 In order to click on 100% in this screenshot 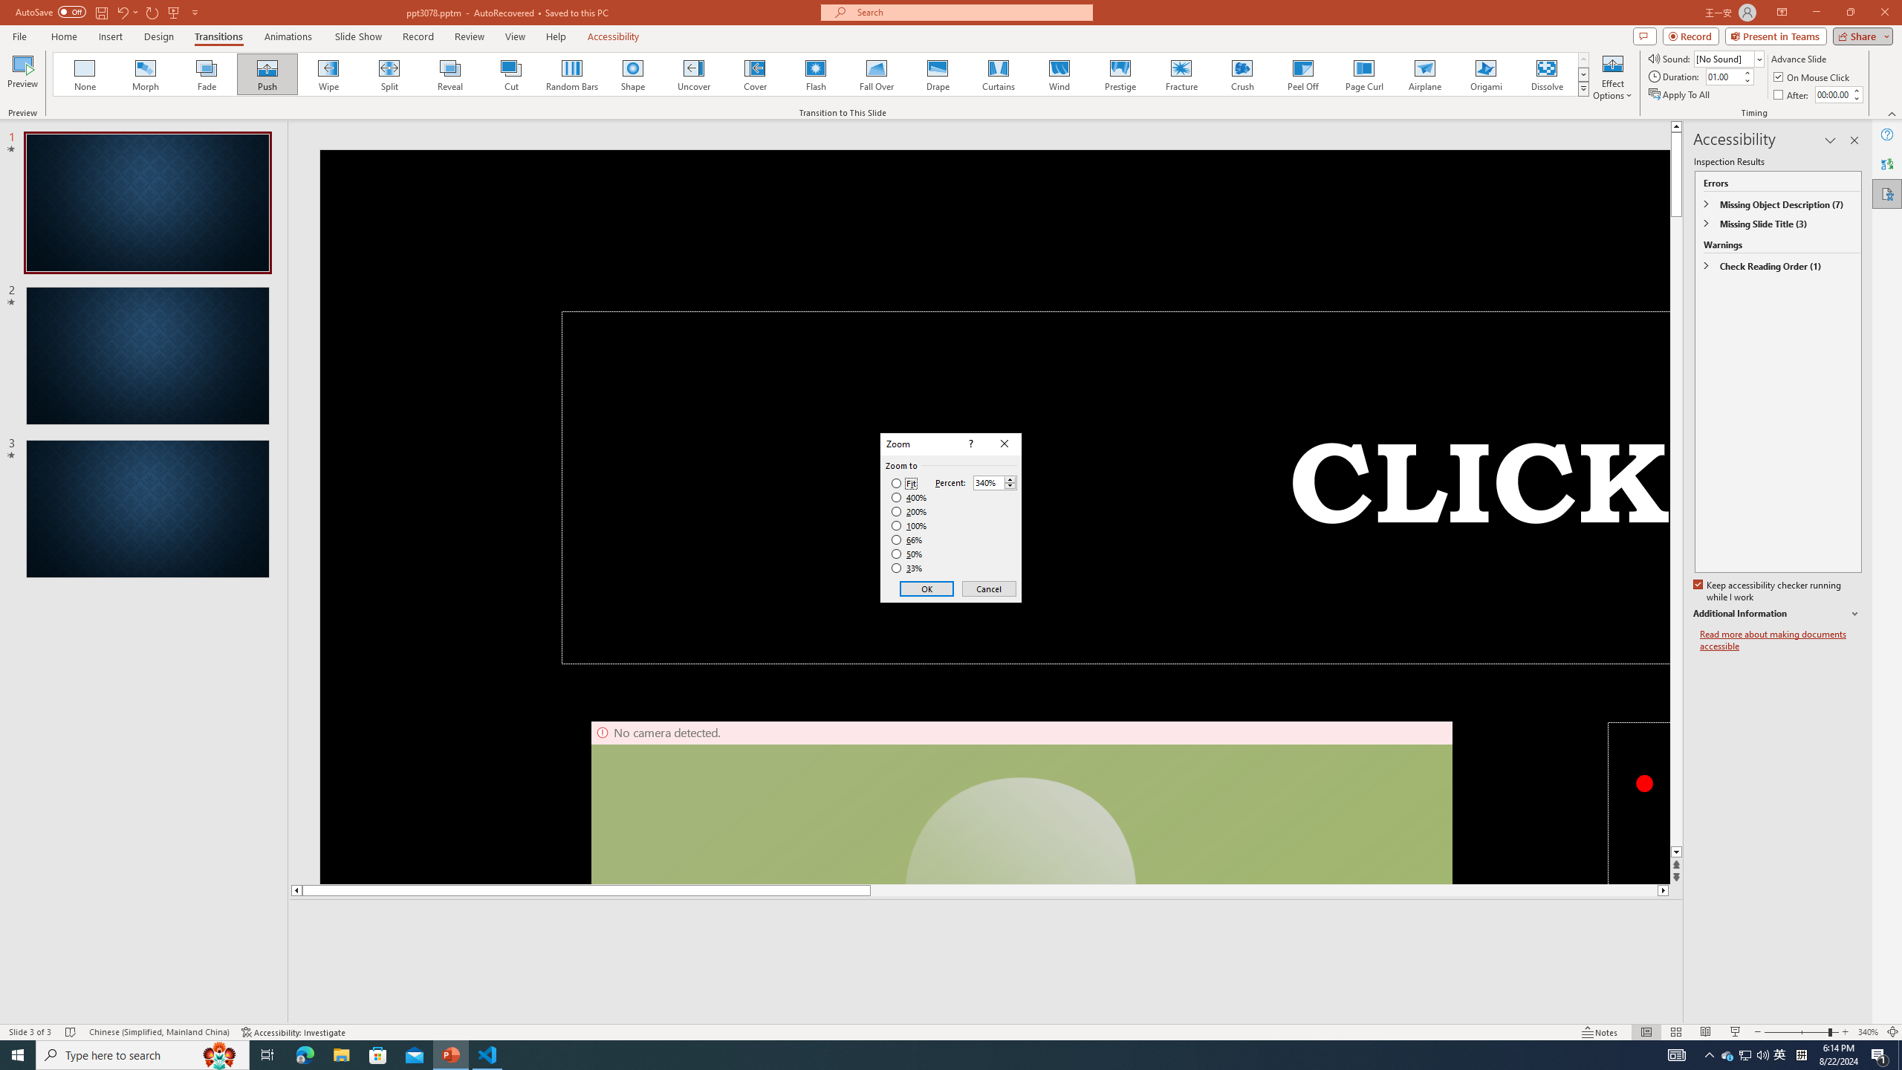, I will do `click(909, 525)`.